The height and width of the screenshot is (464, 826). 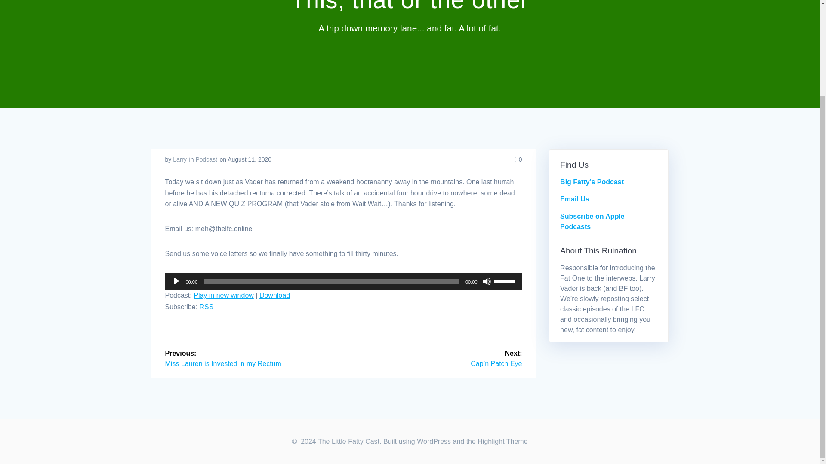 I want to click on RSS, so click(x=206, y=307).